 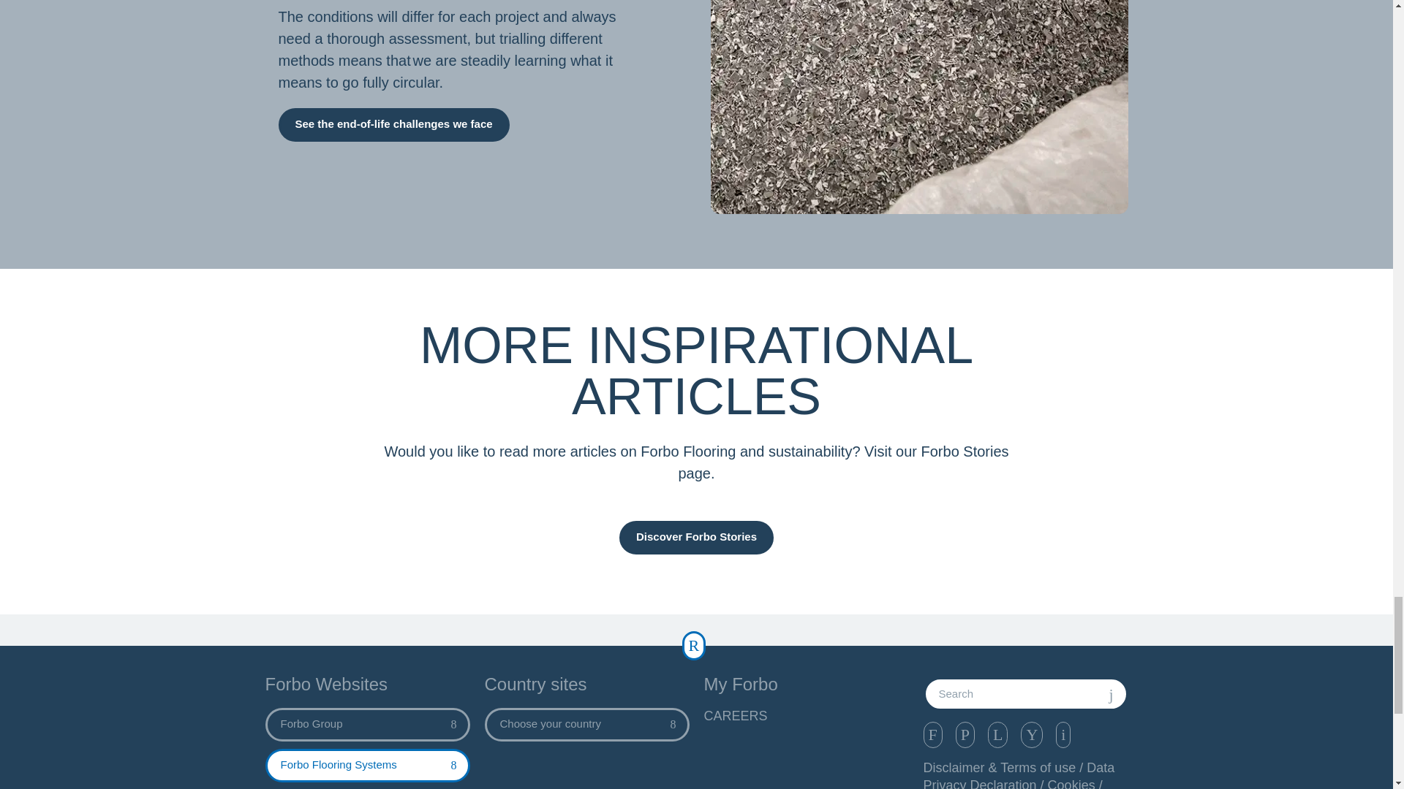 What do you see at coordinates (367, 766) in the screenshot?
I see `Forbo Flooring Systems` at bounding box center [367, 766].